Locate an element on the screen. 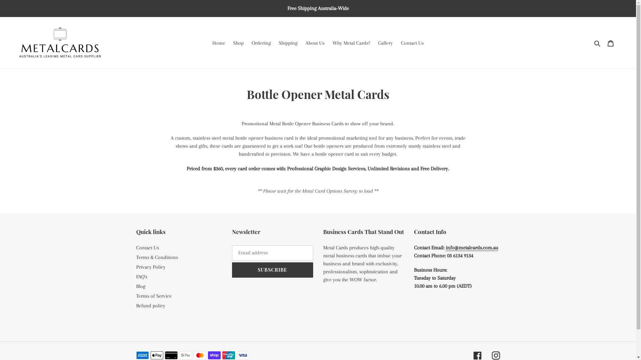  Shop is located at coordinates (238, 43).